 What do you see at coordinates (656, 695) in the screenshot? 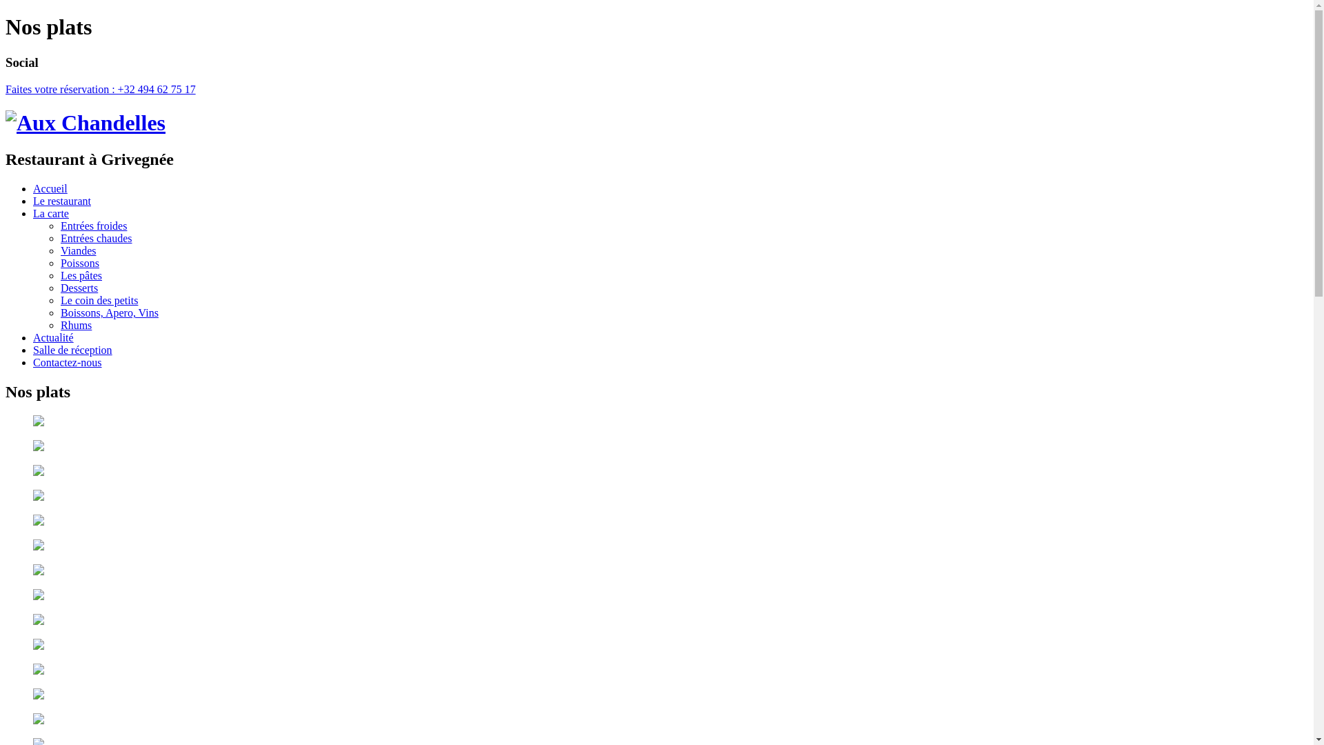
I see `241116663_4329262573822853_4452893222456363974_n` at bounding box center [656, 695].